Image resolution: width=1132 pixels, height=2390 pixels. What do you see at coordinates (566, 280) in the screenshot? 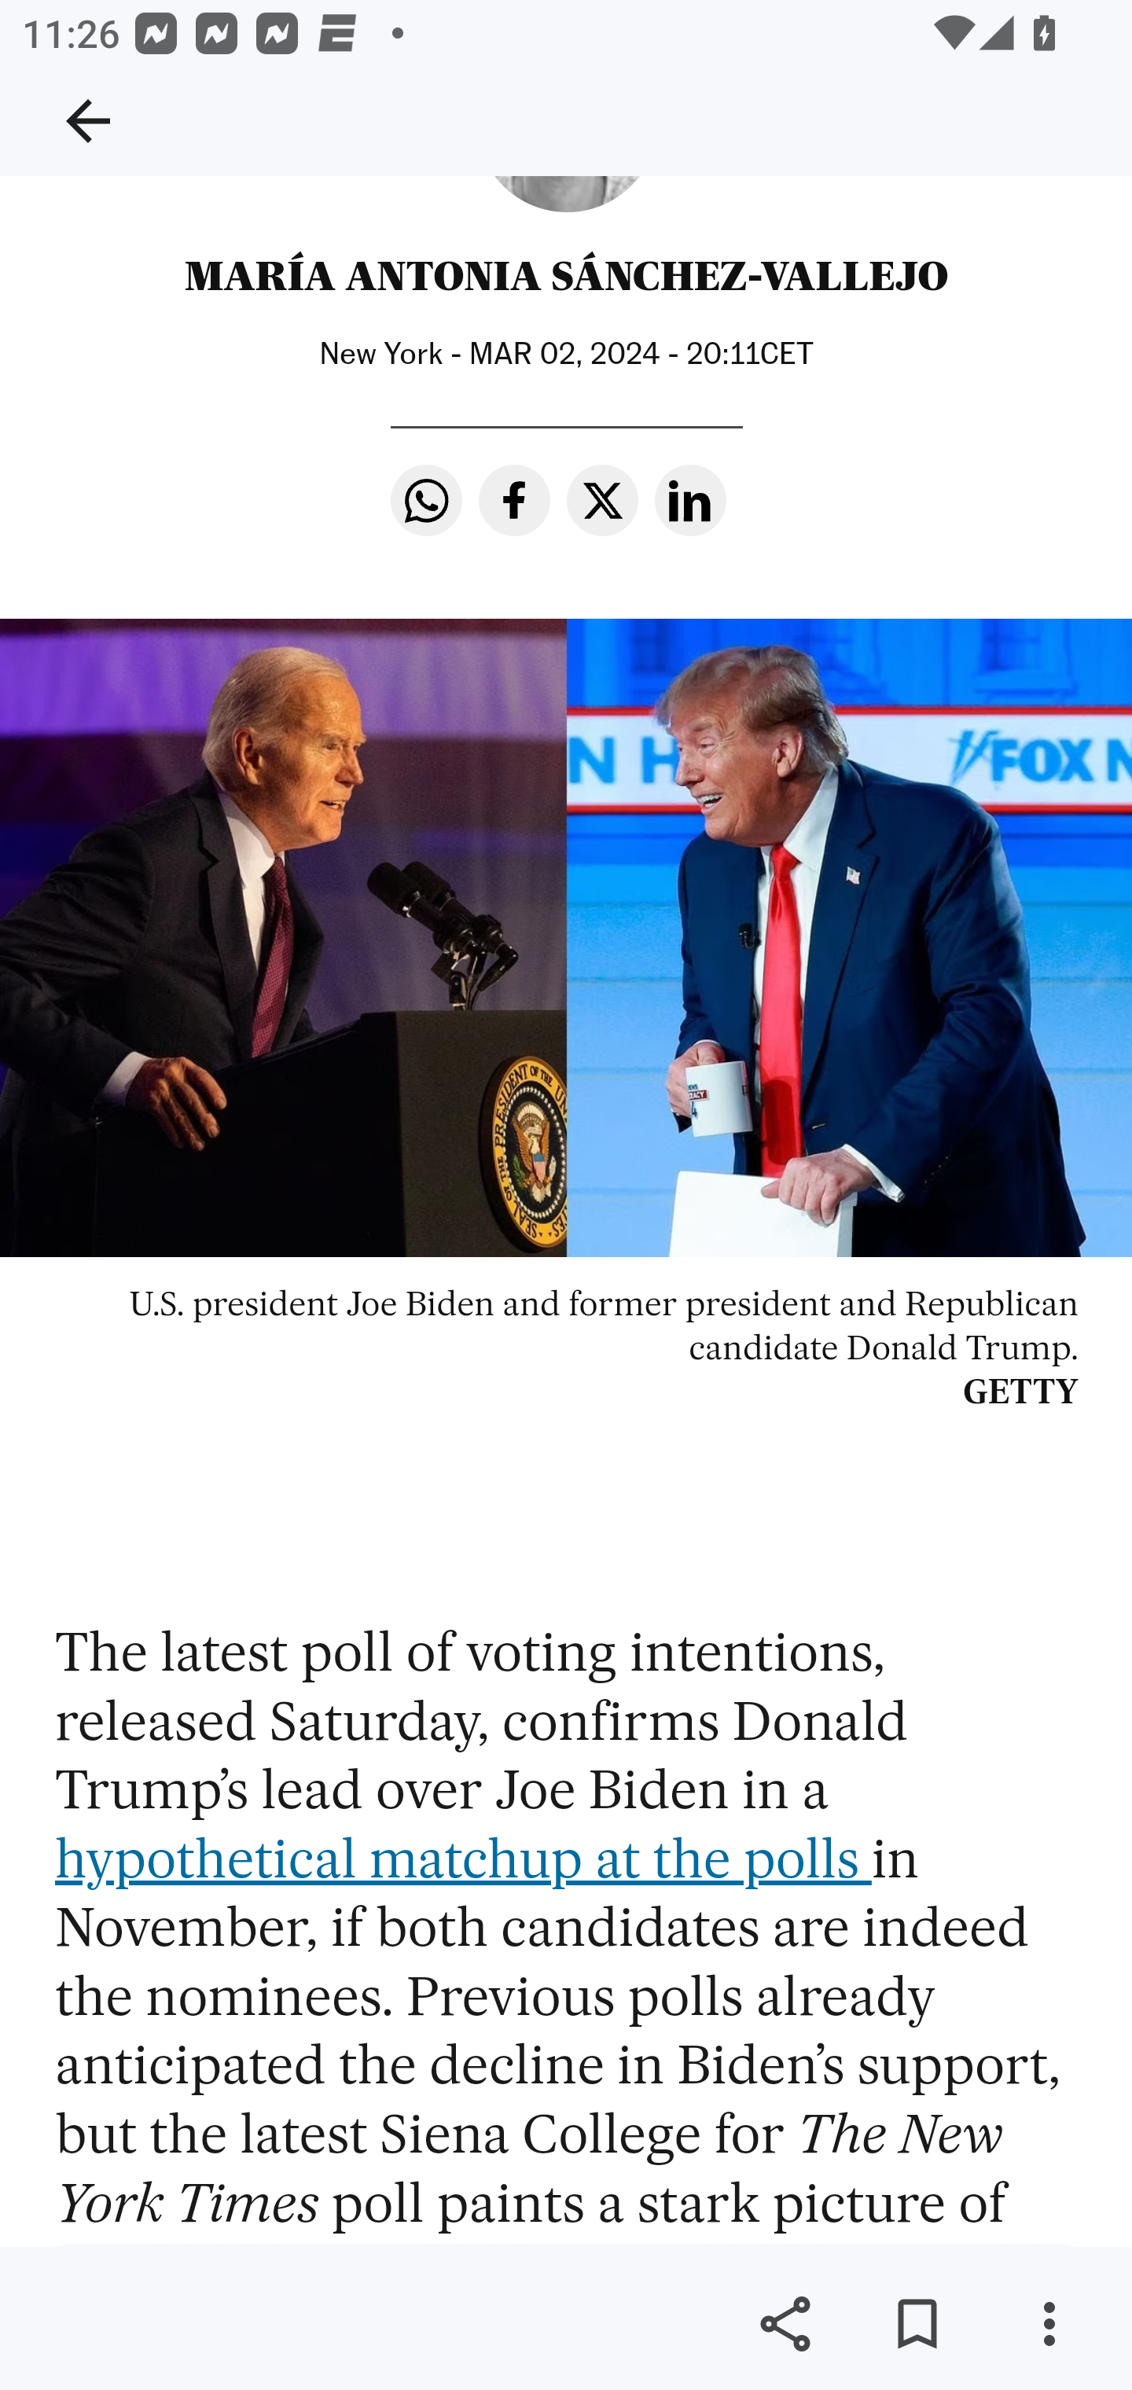
I see `MARÍA ANTONIA SÁNCHEZ-VALLEJO` at bounding box center [566, 280].